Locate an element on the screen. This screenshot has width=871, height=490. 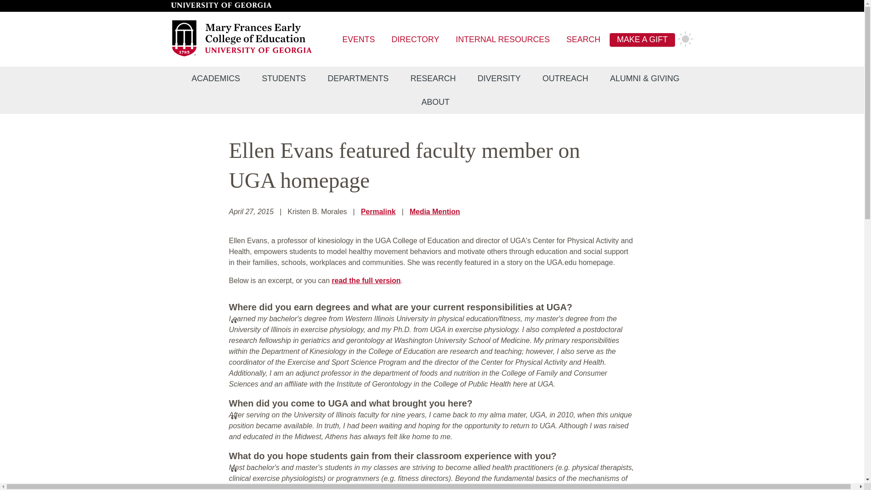
DEPARTMENTS is located at coordinates (357, 78).